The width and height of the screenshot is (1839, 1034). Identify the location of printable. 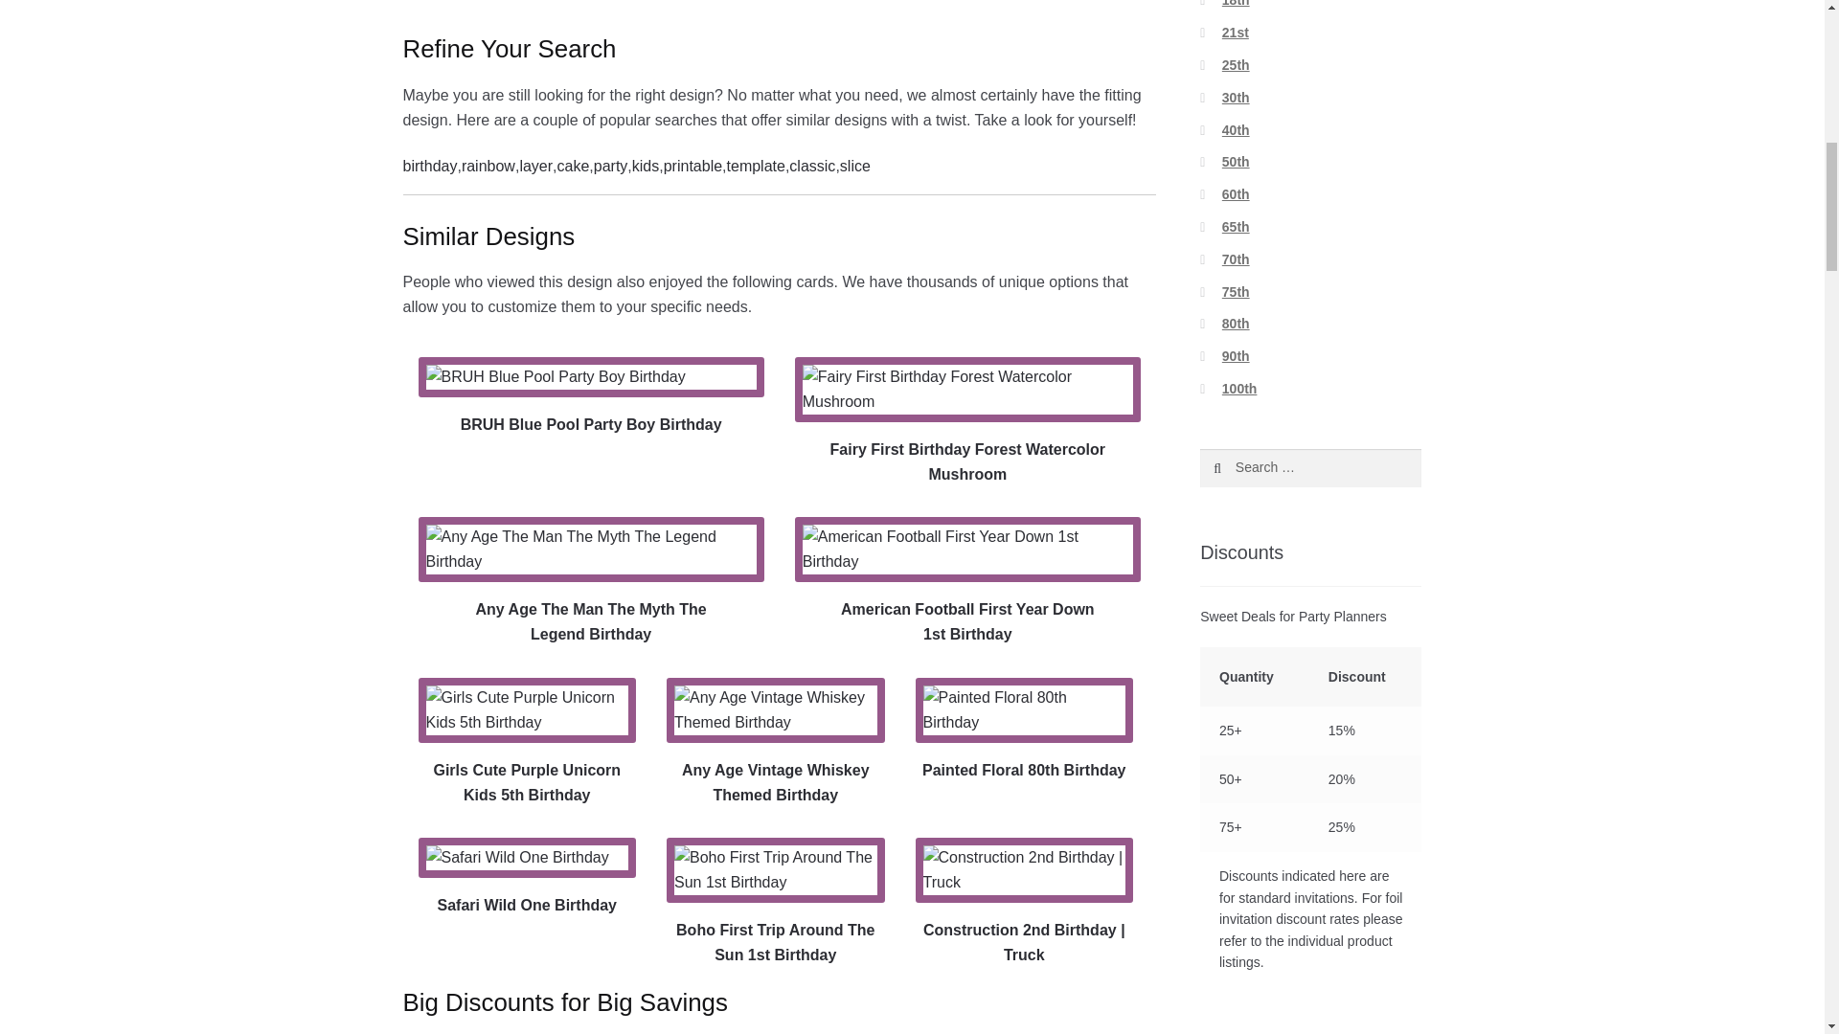
(693, 166).